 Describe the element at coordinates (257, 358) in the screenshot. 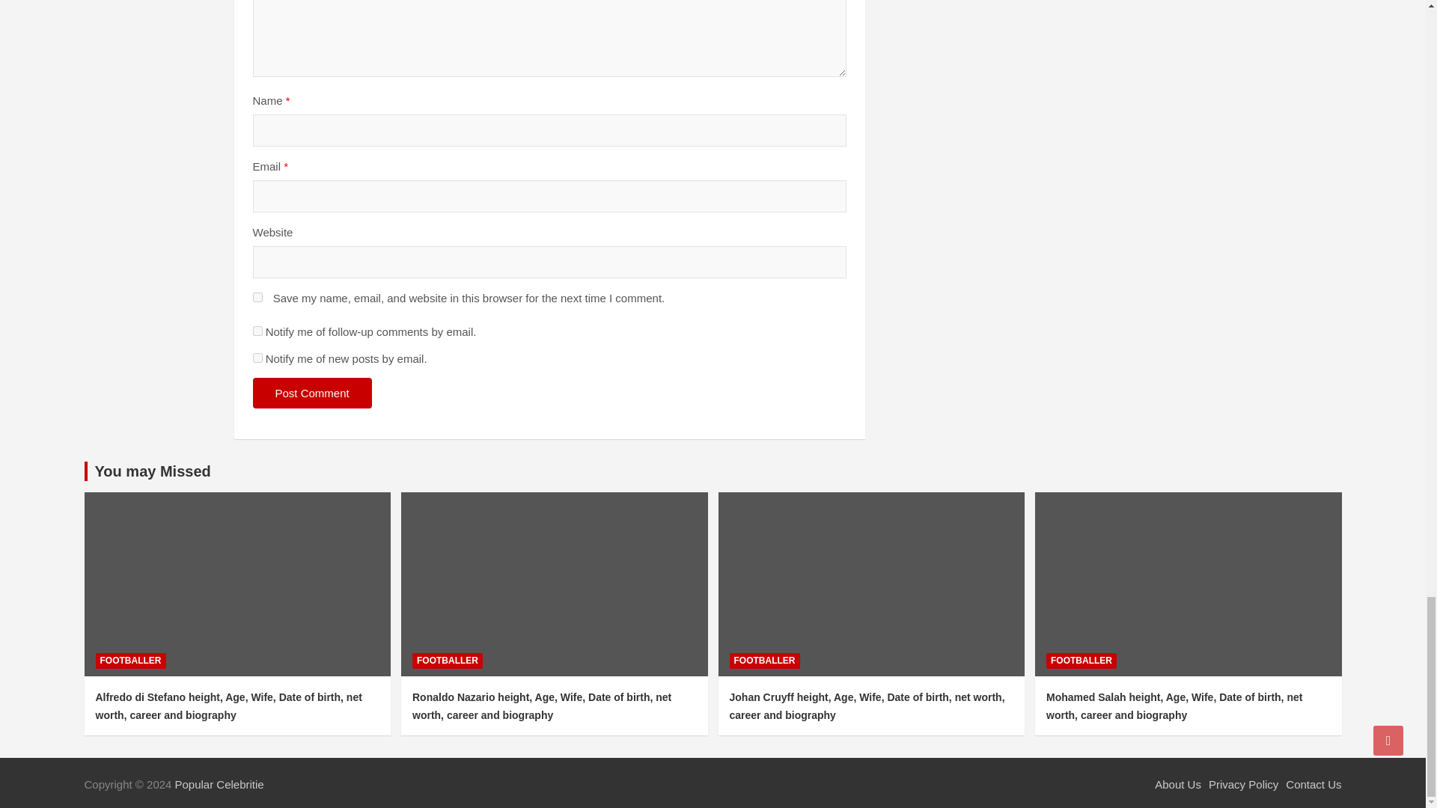

I see `subscribe` at that location.